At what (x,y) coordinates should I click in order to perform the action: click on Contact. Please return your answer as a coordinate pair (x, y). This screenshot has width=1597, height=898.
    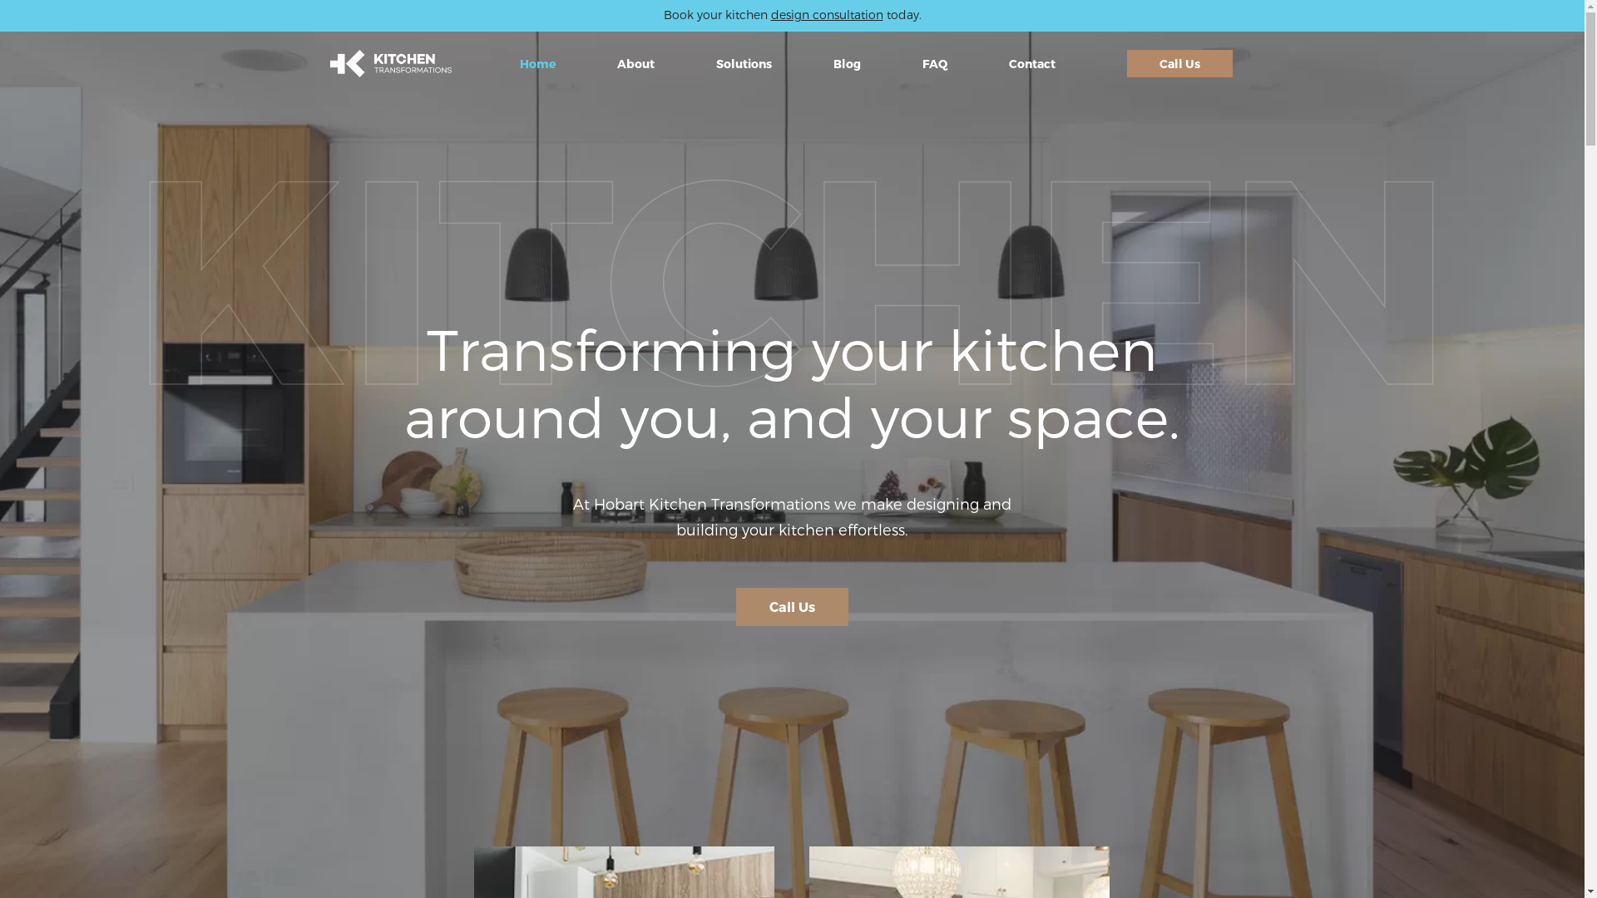
    Looking at the image, I should click on (1037, 63).